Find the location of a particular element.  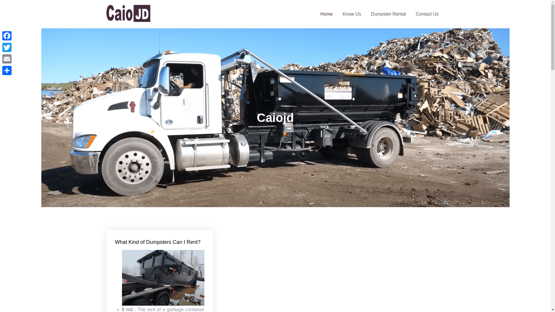

Email is located at coordinates (7, 59).